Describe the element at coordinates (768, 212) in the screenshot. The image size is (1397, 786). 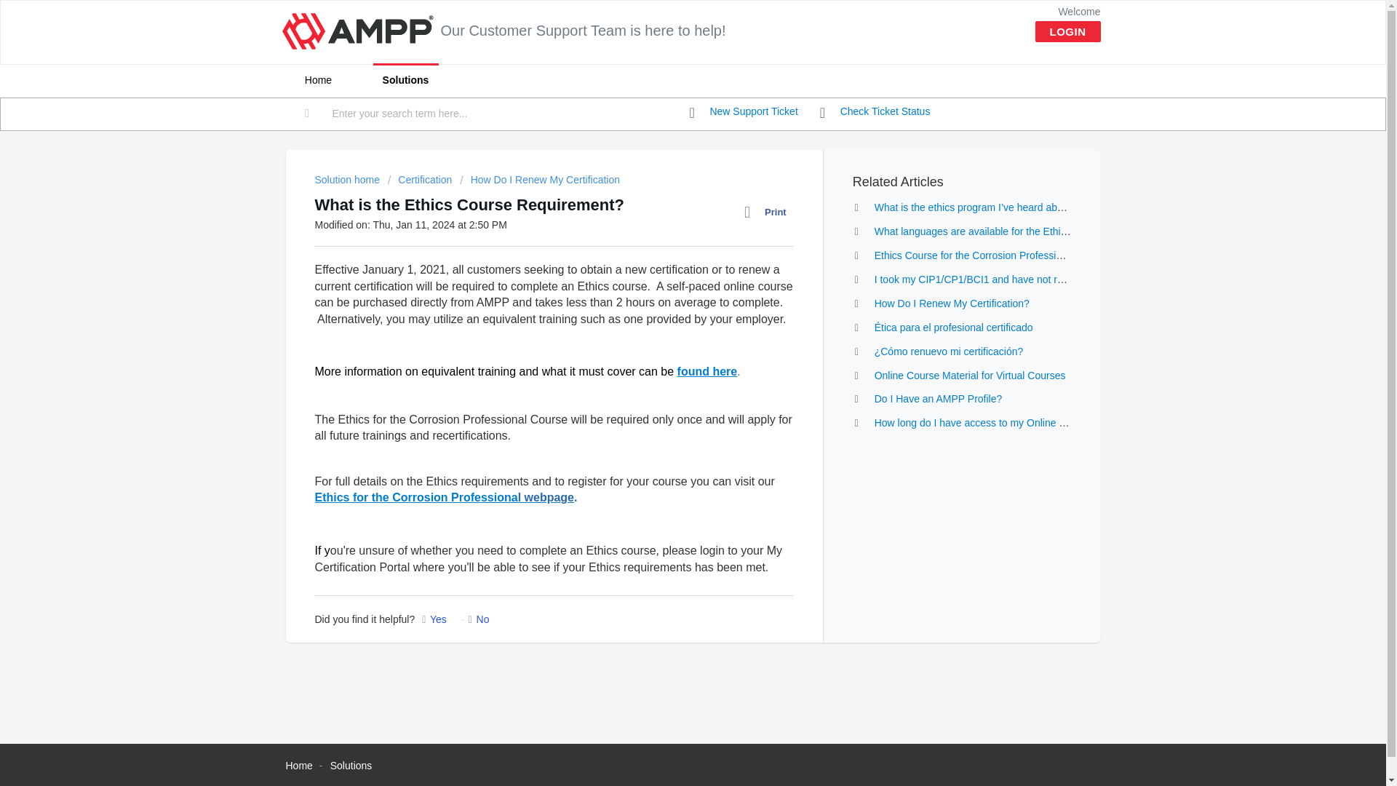
I see `Print` at that location.